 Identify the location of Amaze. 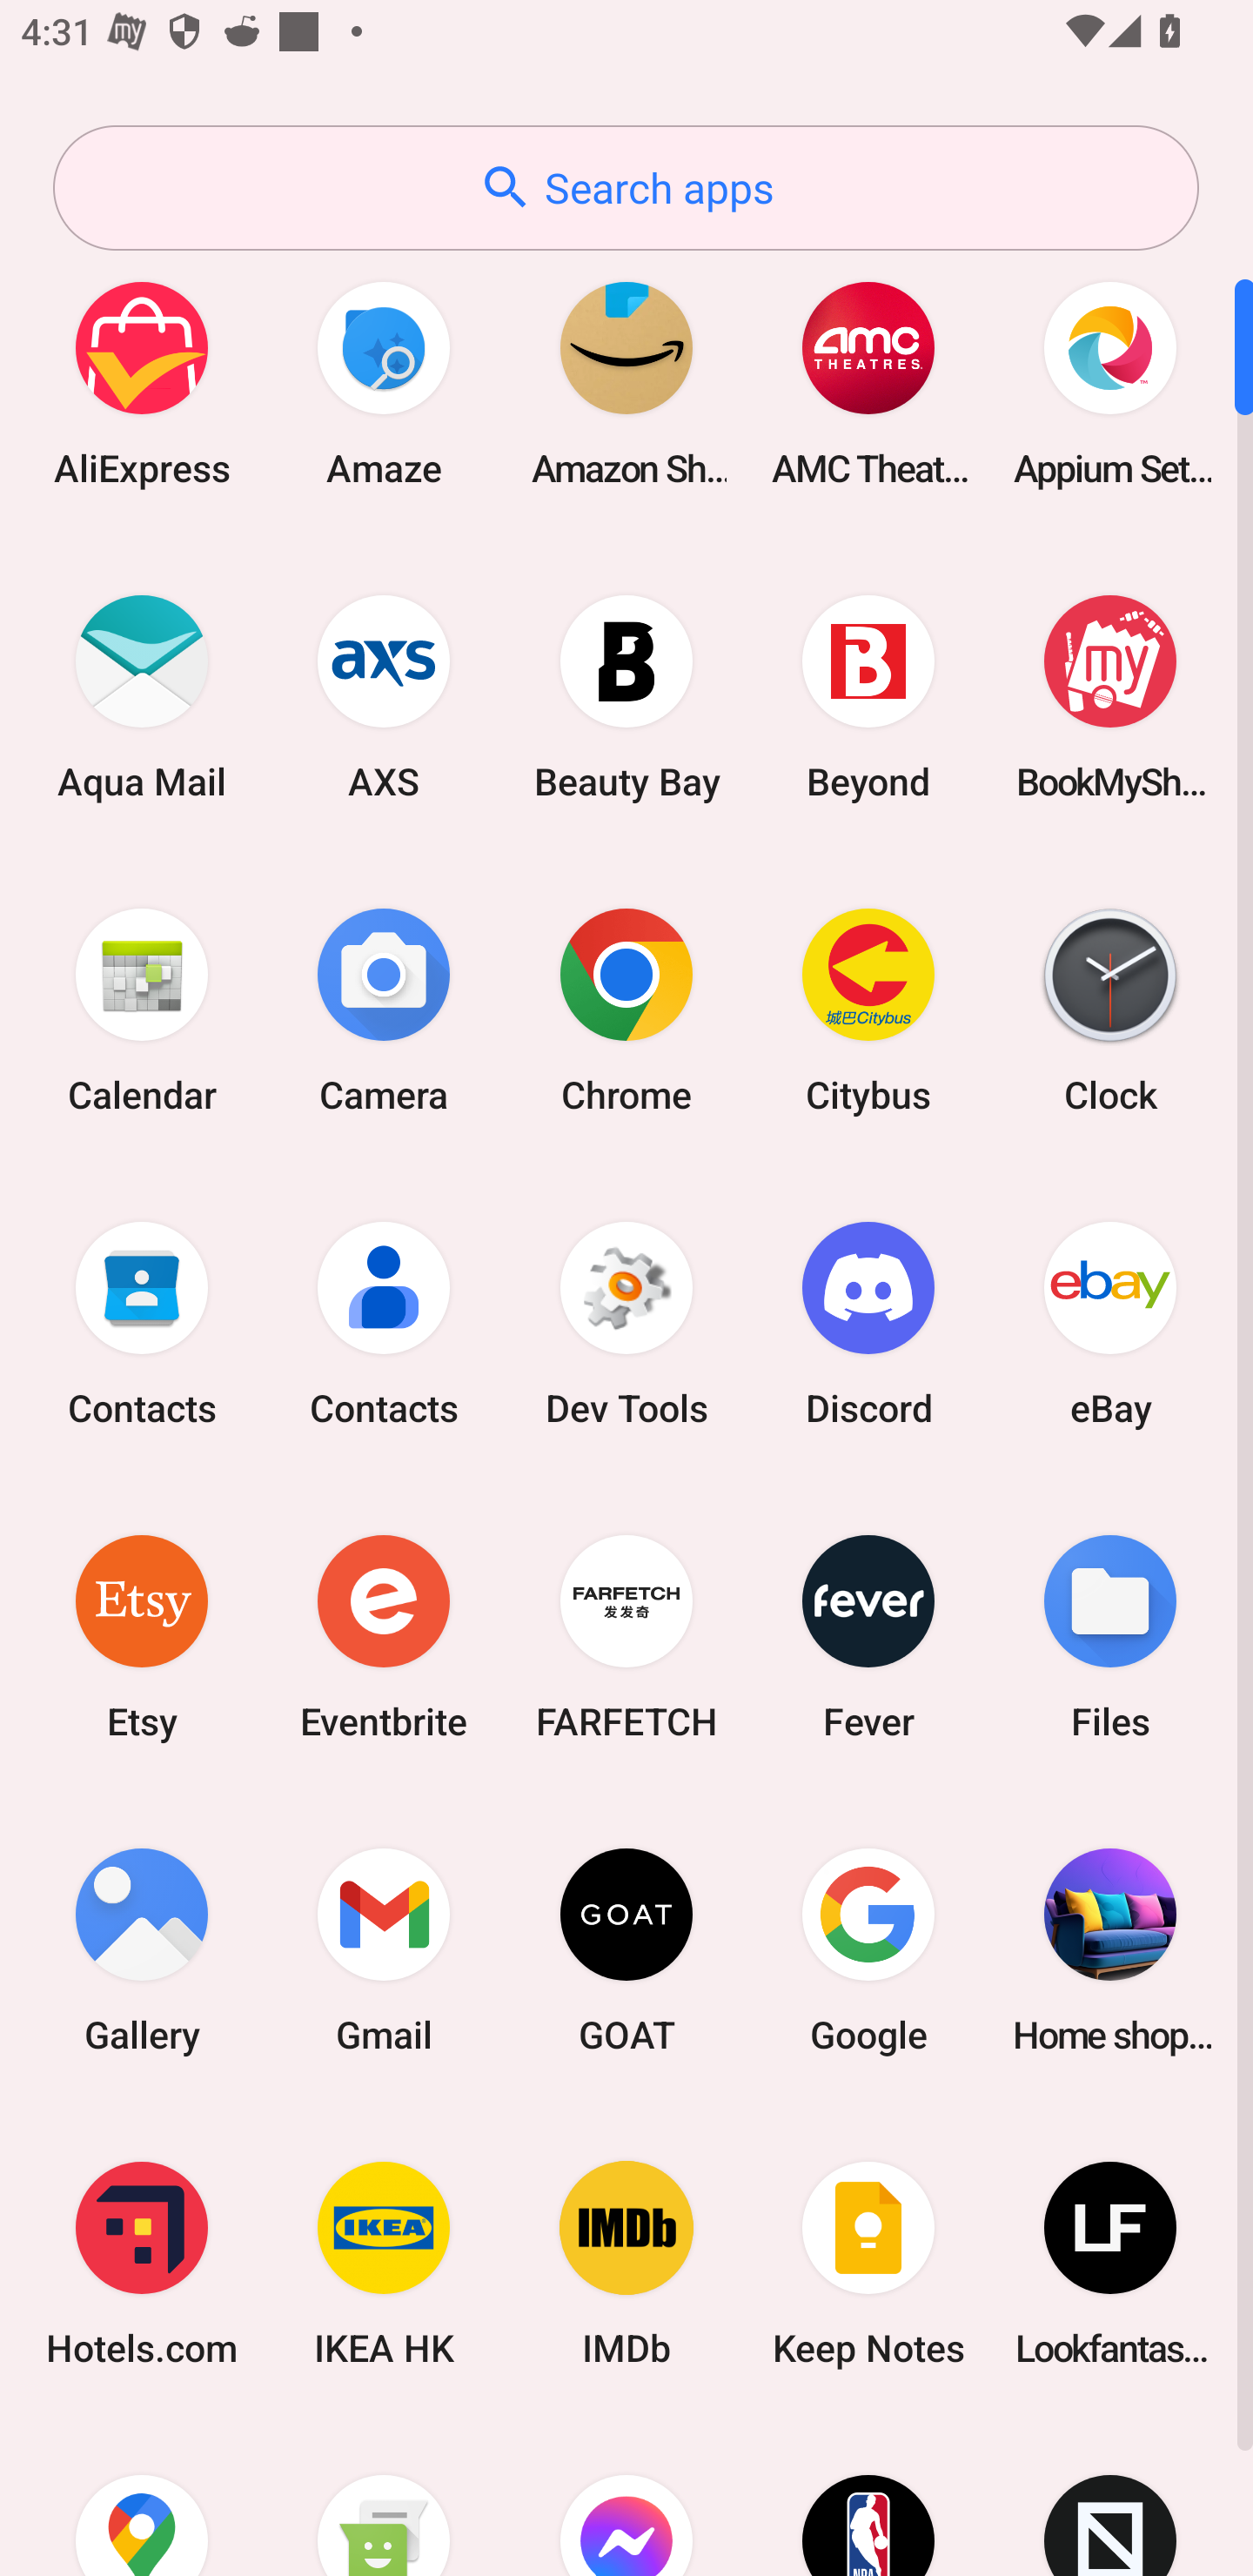
(384, 383).